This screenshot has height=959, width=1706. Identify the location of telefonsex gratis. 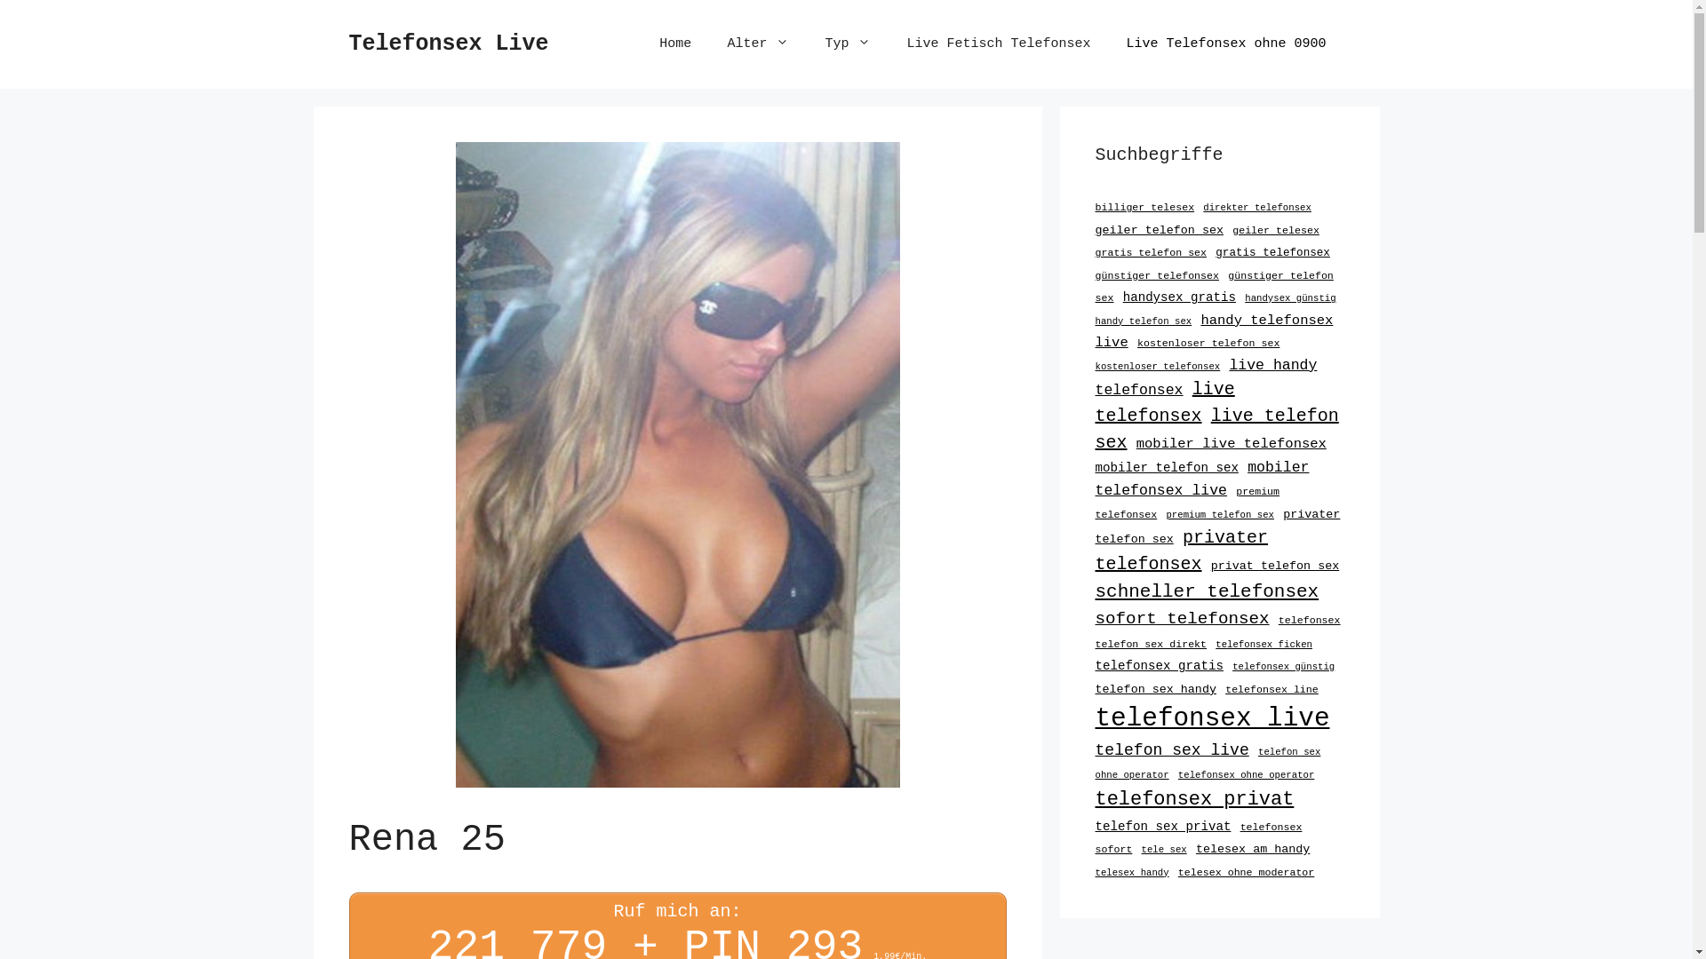
(1159, 666).